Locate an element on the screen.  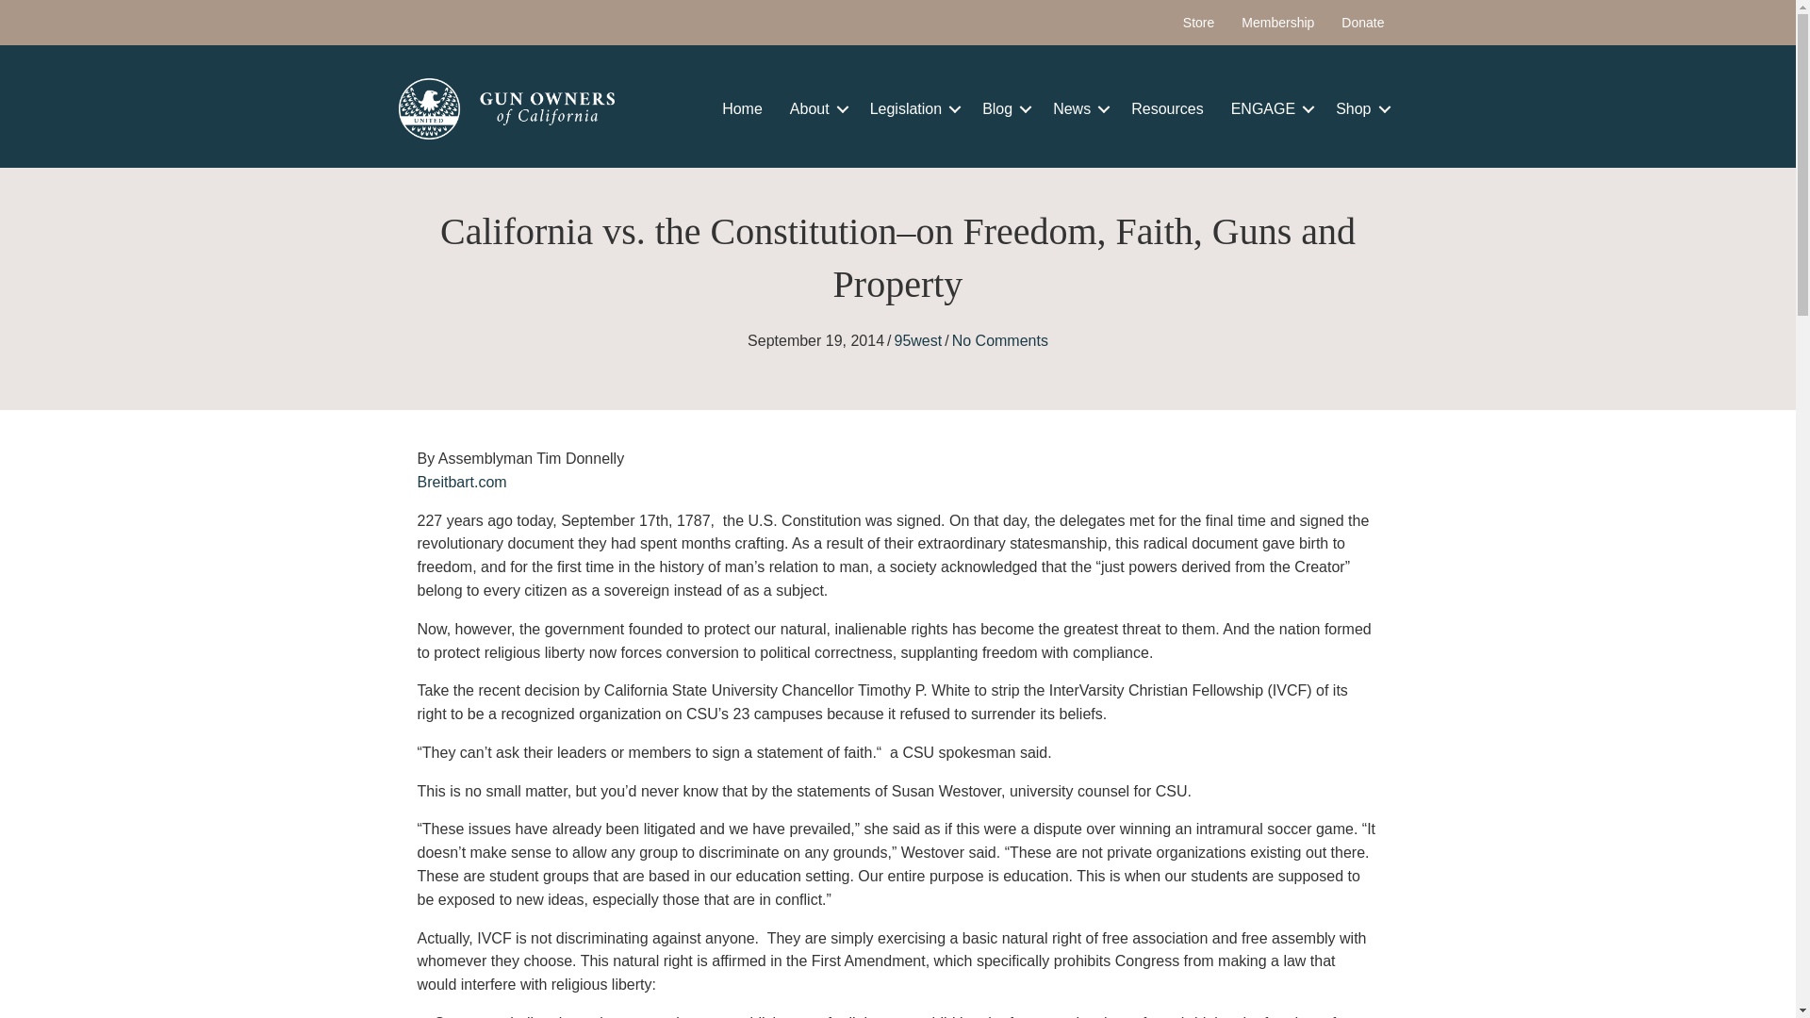
Blog is located at coordinates (1003, 109).